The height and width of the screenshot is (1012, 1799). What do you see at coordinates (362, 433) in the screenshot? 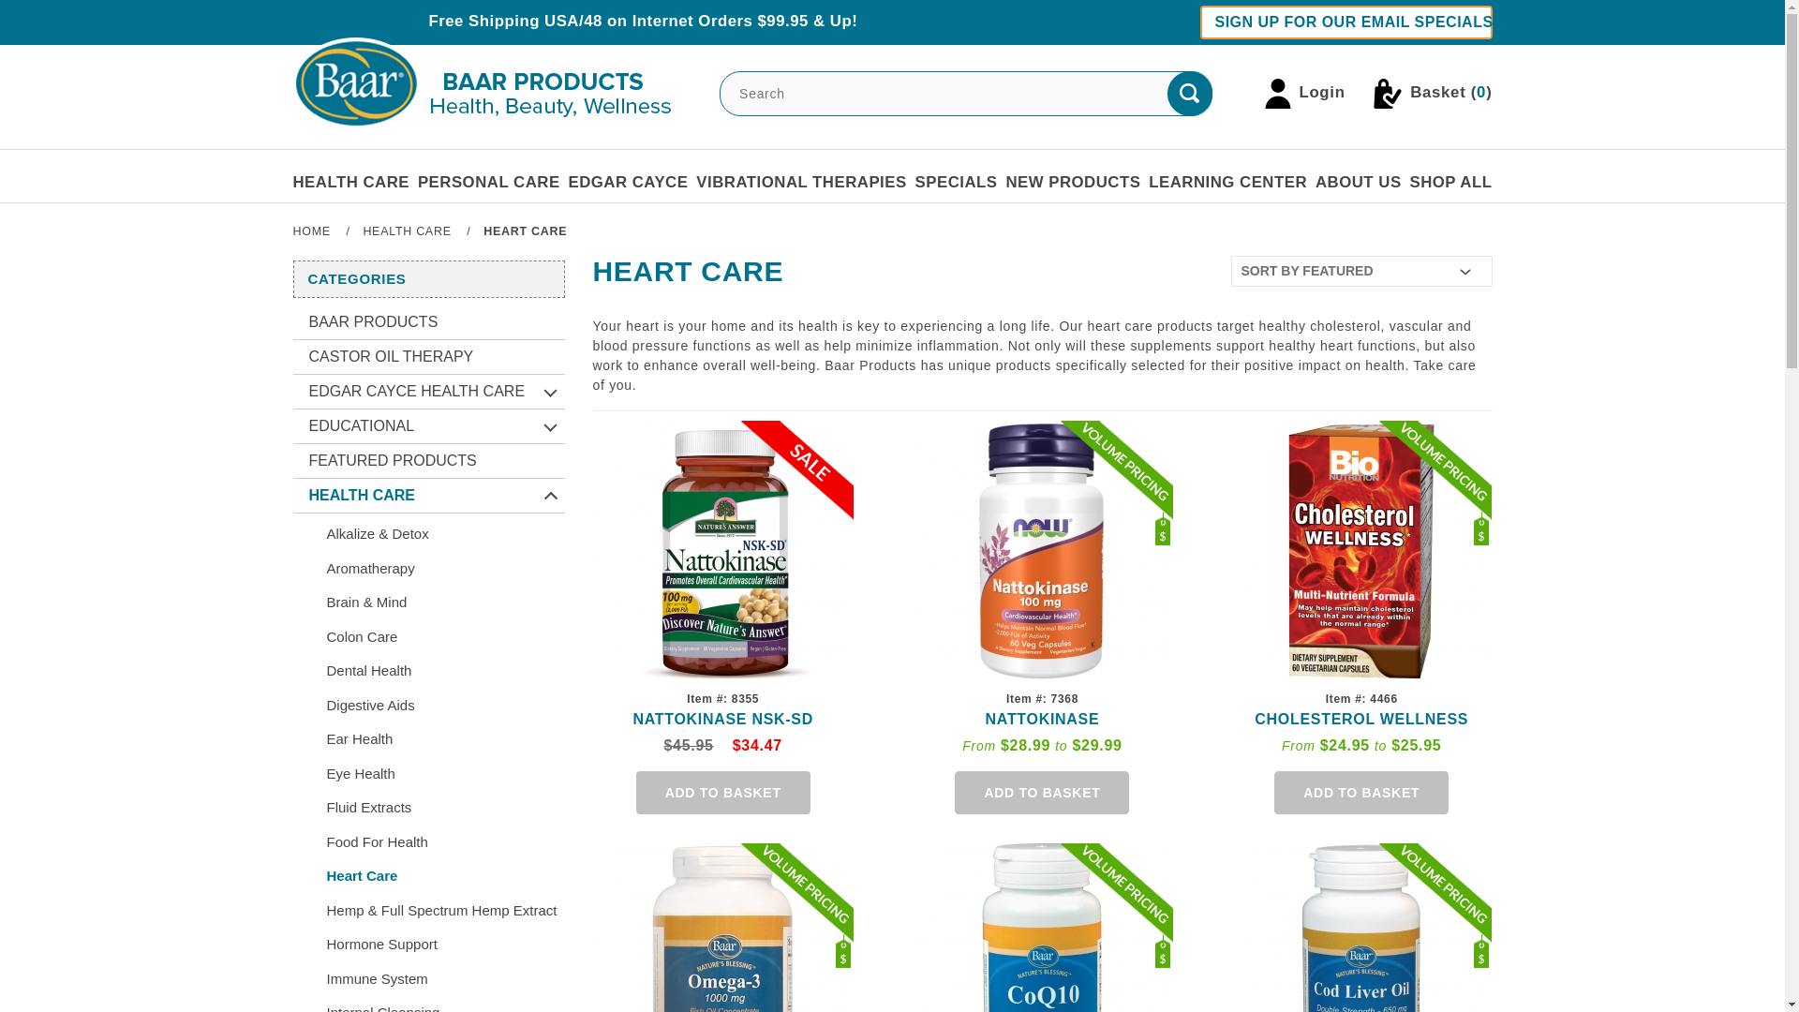
I see `Educational` at bounding box center [362, 433].